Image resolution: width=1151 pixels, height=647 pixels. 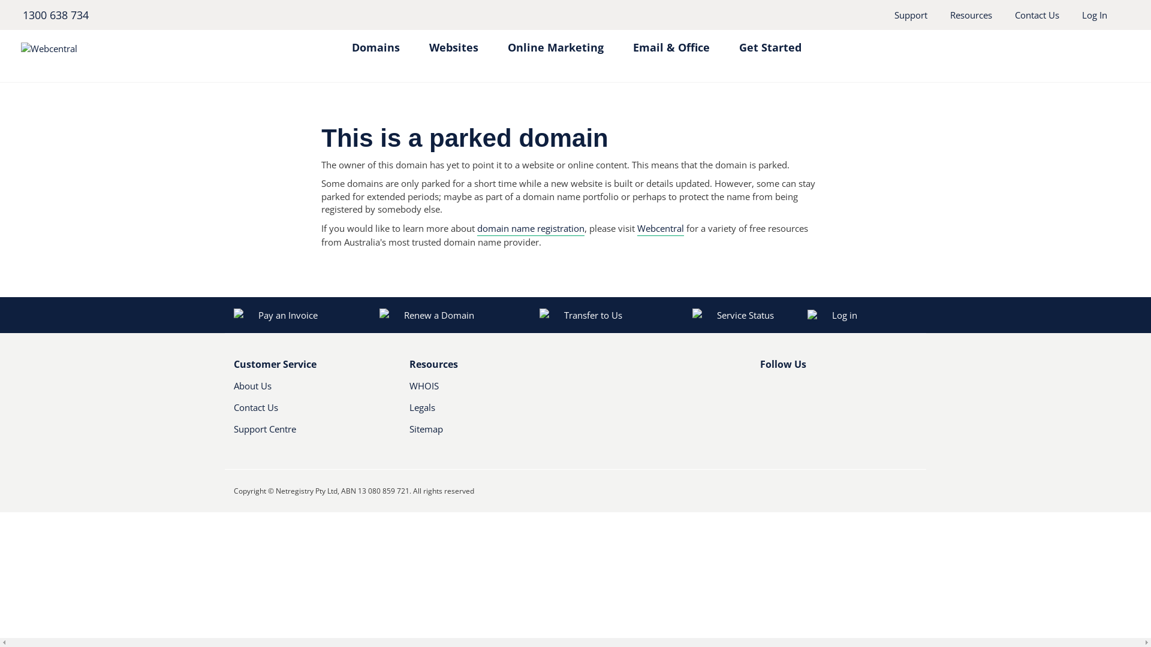 I want to click on Webcentral, so click(x=661, y=229).